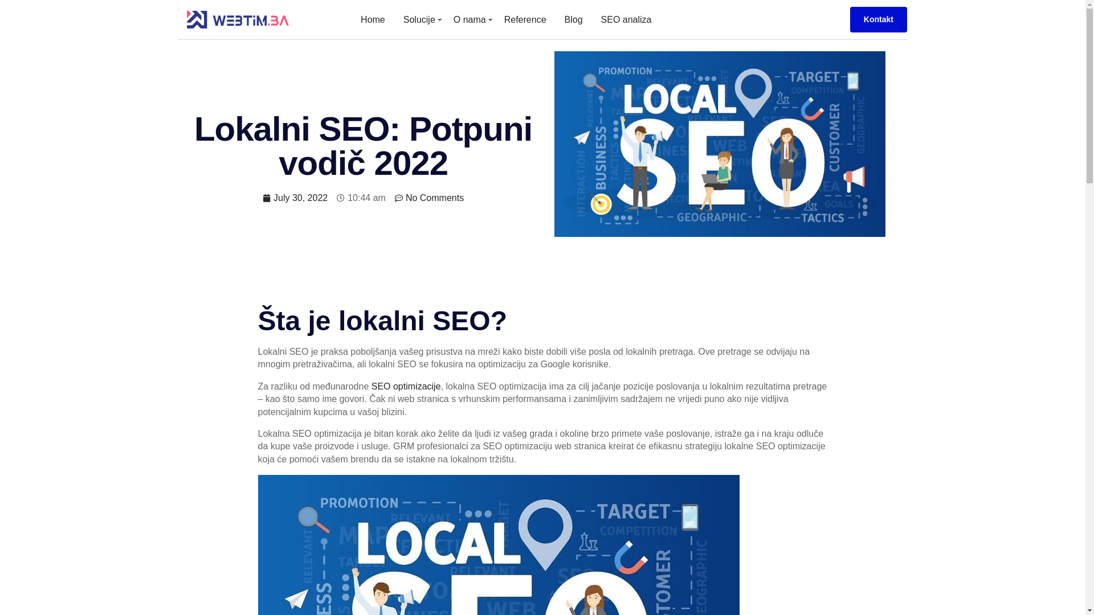  What do you see at coordinates (373, 19) in the screenshot?
I see `Home` at bounding box center [373, 19].